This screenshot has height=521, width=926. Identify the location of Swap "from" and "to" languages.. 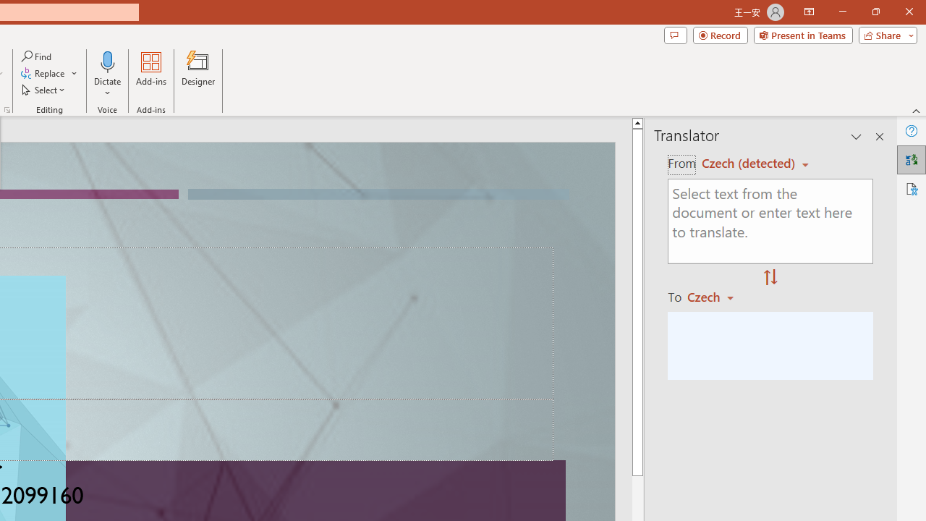
(770, 278).